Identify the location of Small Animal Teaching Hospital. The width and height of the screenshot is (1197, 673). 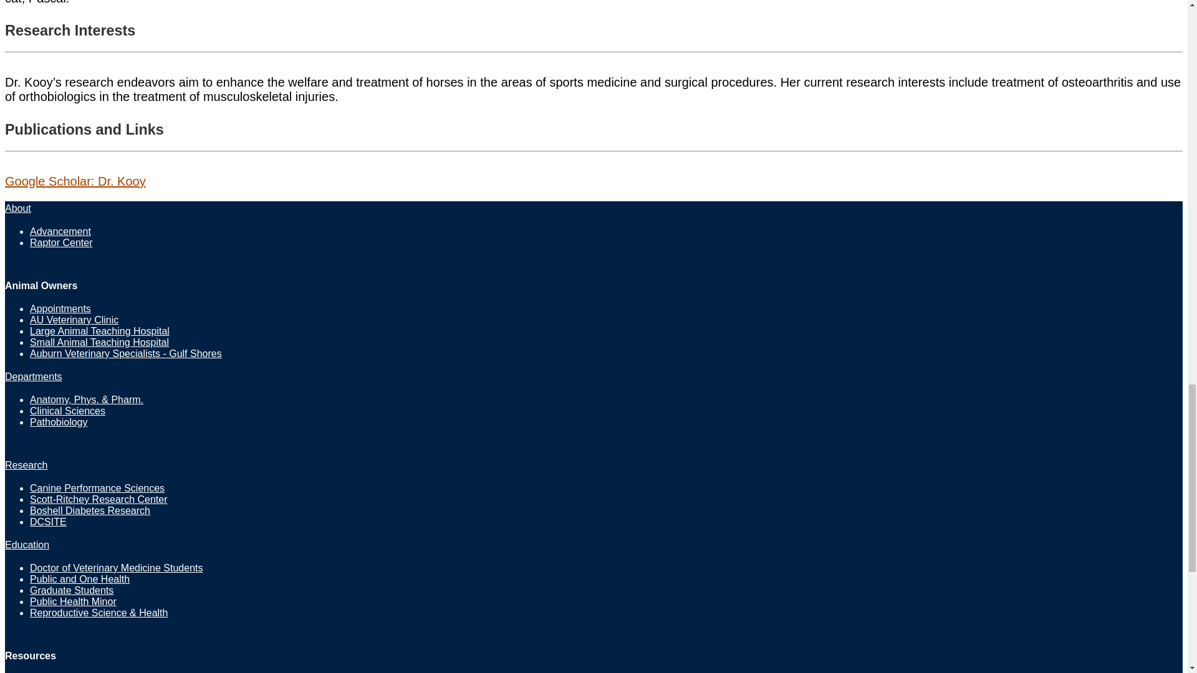
(99, 343).